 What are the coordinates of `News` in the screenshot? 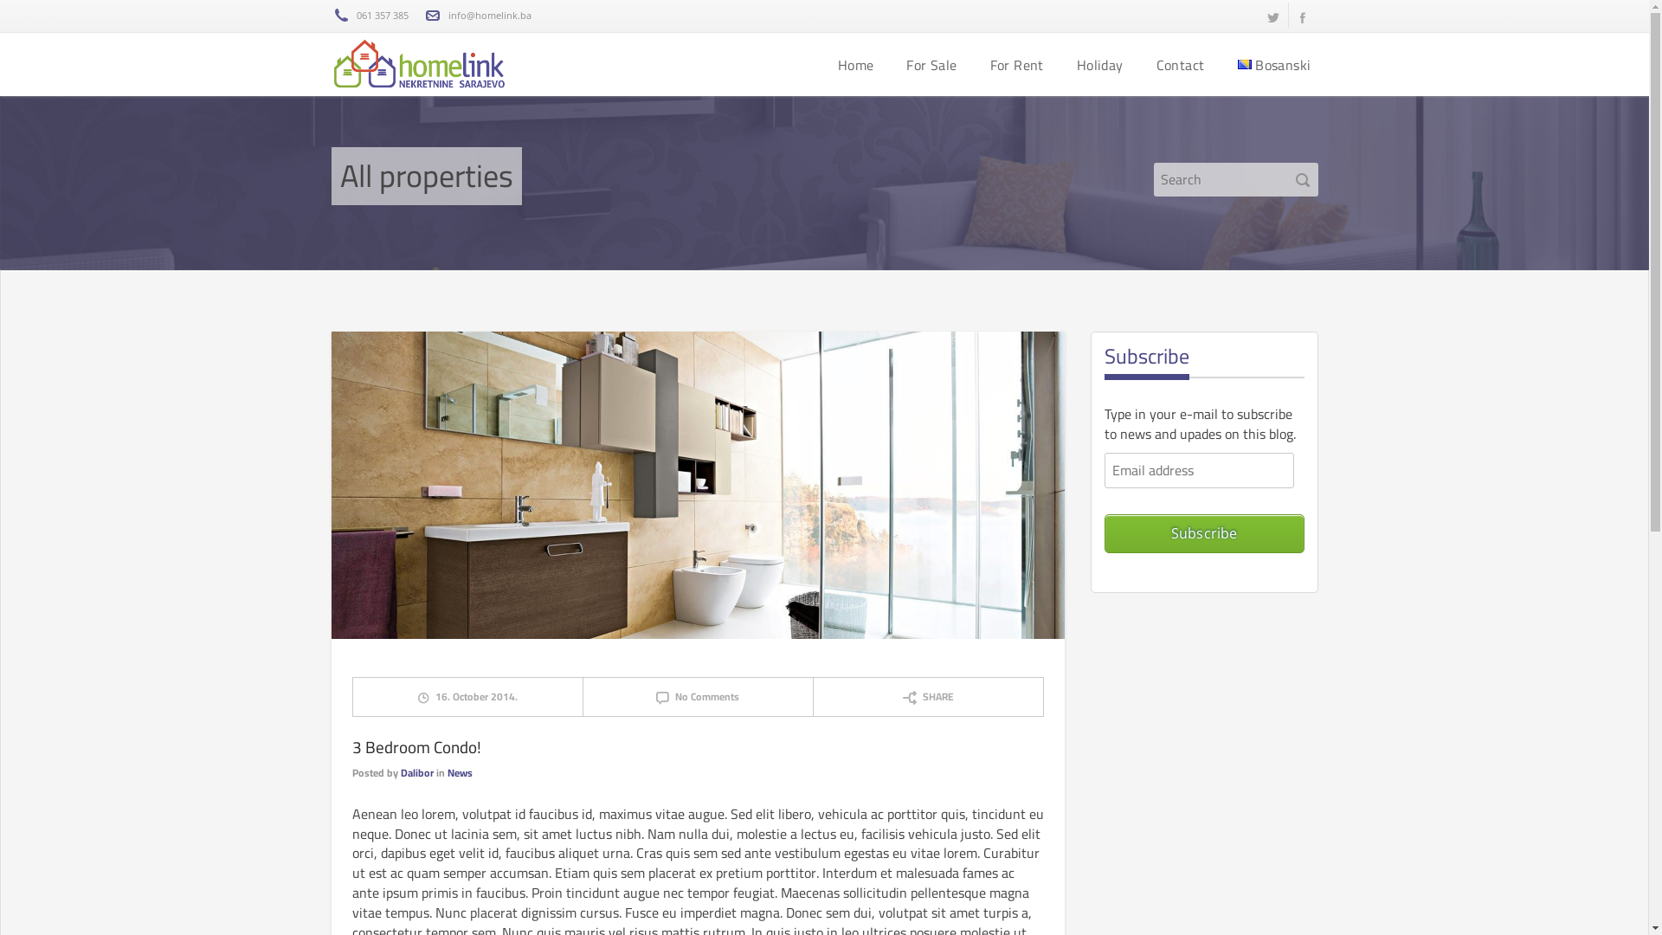 It's located at (459, 772).